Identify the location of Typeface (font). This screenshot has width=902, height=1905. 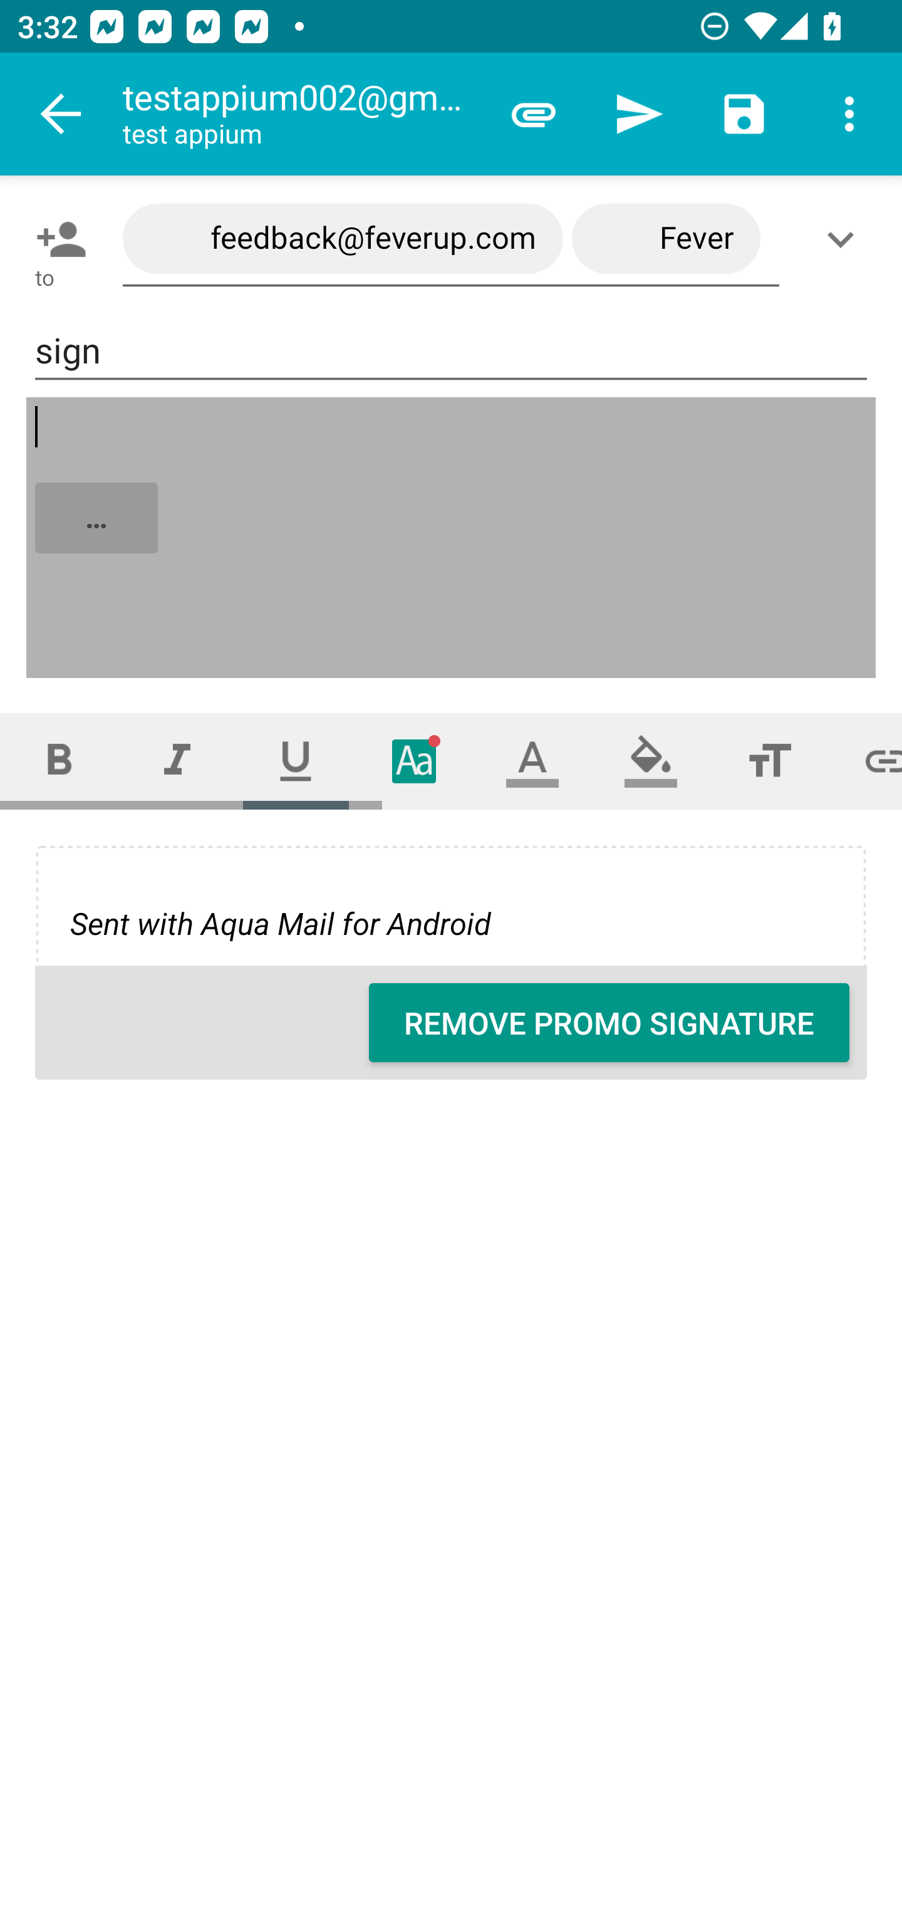
(415, 761).